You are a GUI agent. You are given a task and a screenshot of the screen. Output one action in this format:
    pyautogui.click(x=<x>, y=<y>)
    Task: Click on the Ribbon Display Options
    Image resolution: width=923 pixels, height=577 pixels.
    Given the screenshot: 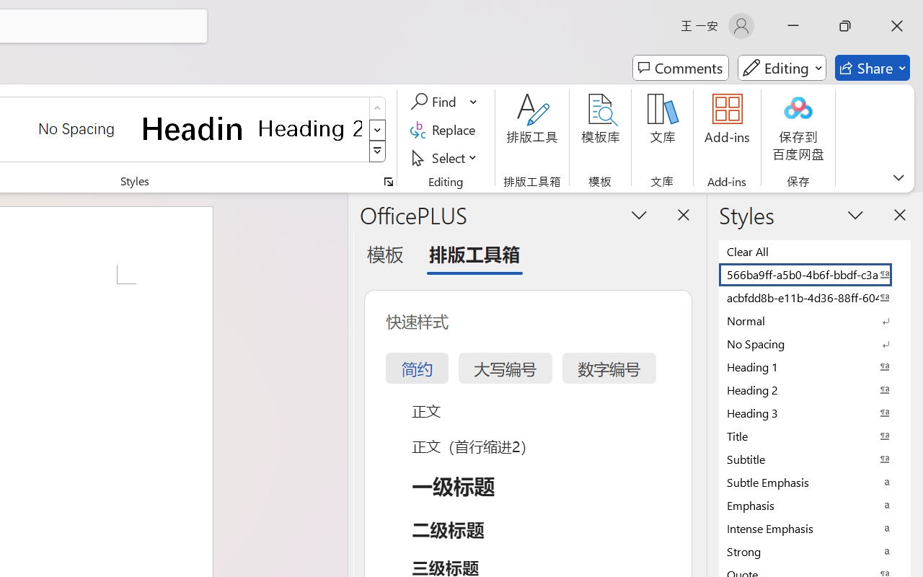 What is the action you would take?
    pyautogui.click(x=898, y=177)
    